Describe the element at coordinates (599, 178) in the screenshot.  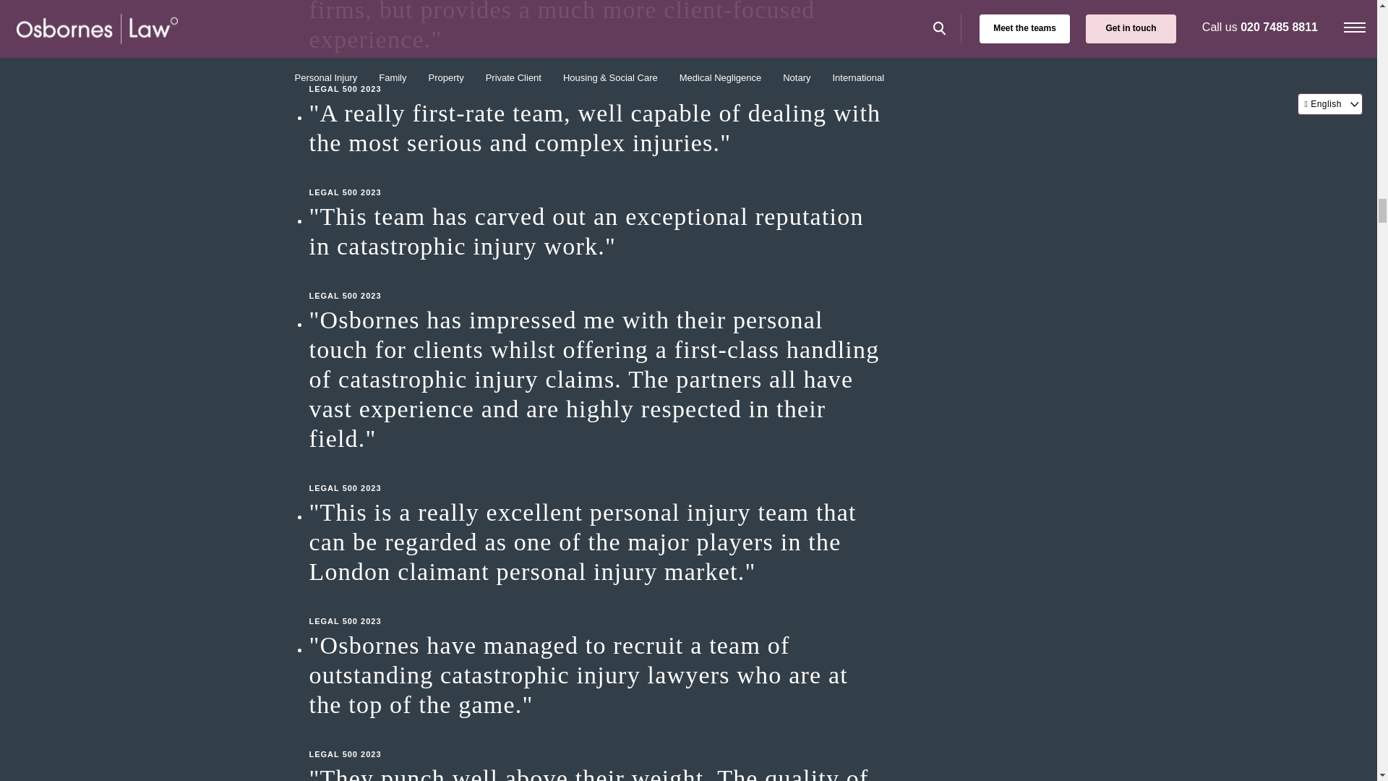
I see `LEGAL 500 2023` at that location.